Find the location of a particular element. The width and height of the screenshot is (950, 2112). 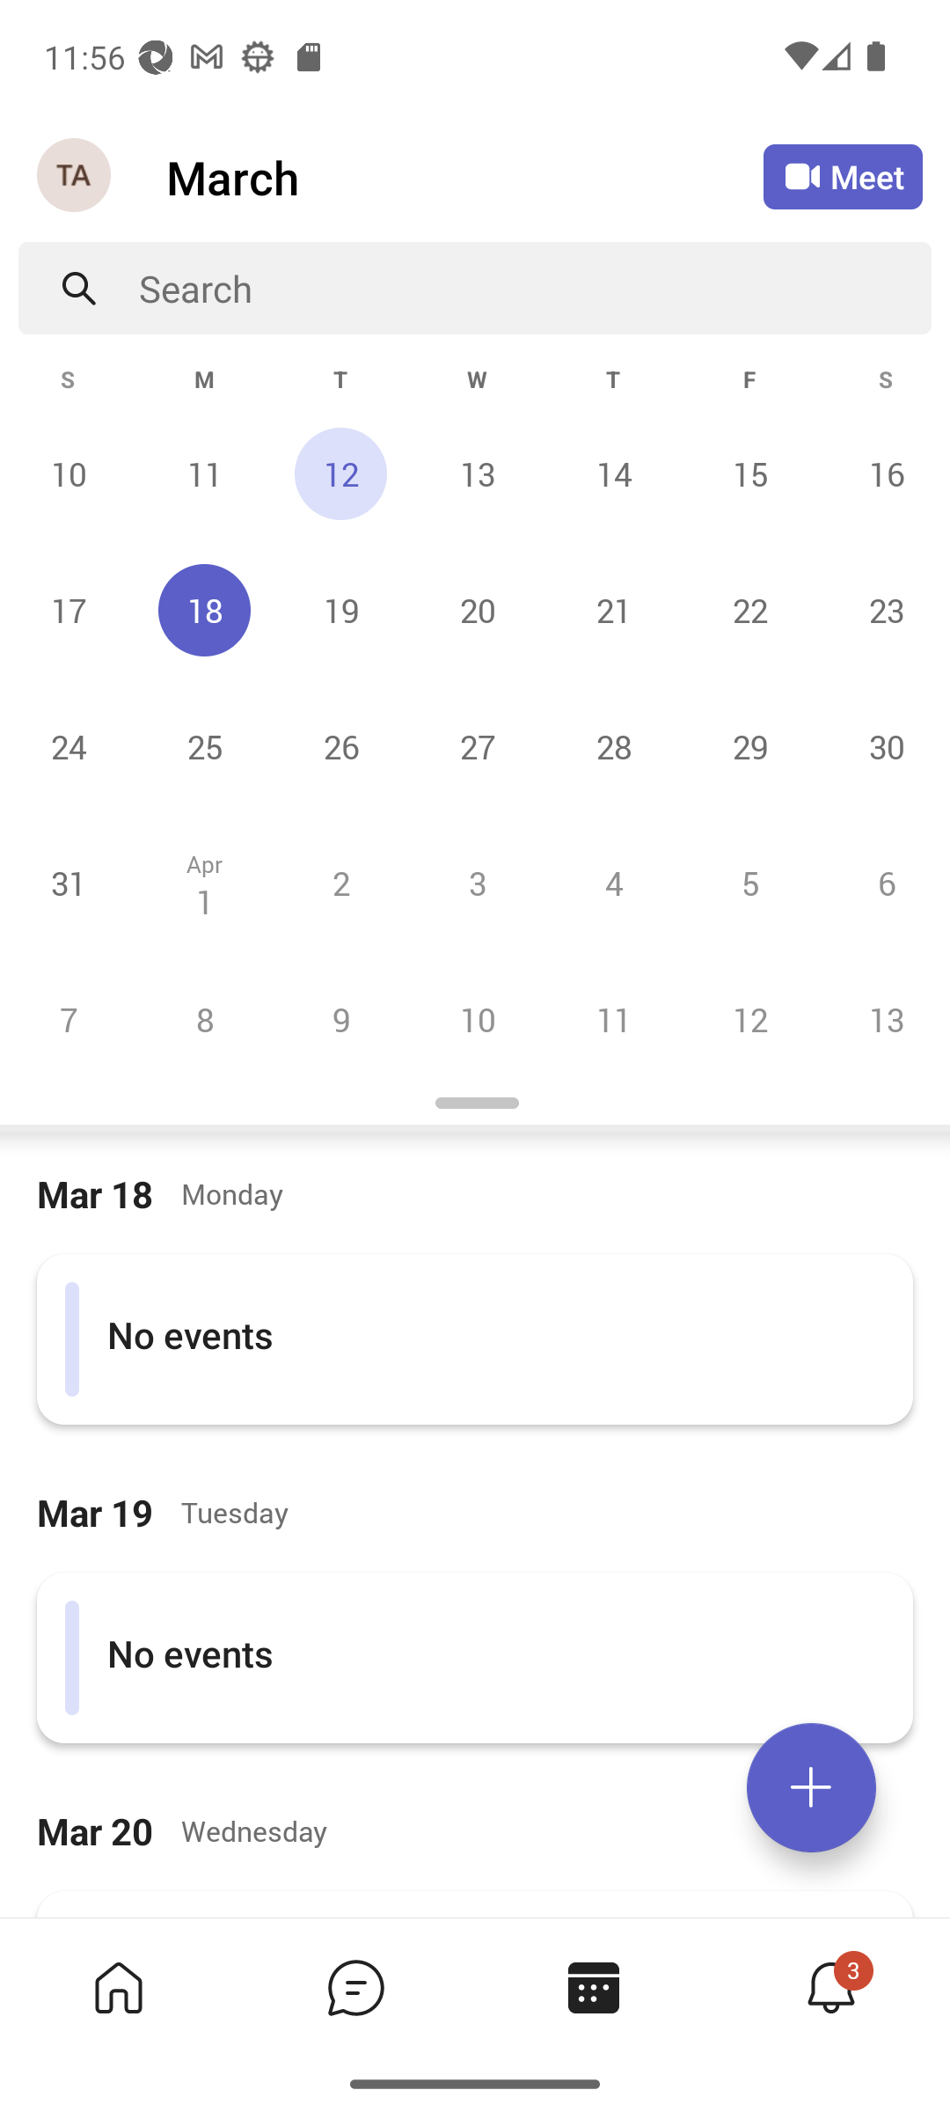

Wednesday, April 3 3 is located at coordinates (477, 883).